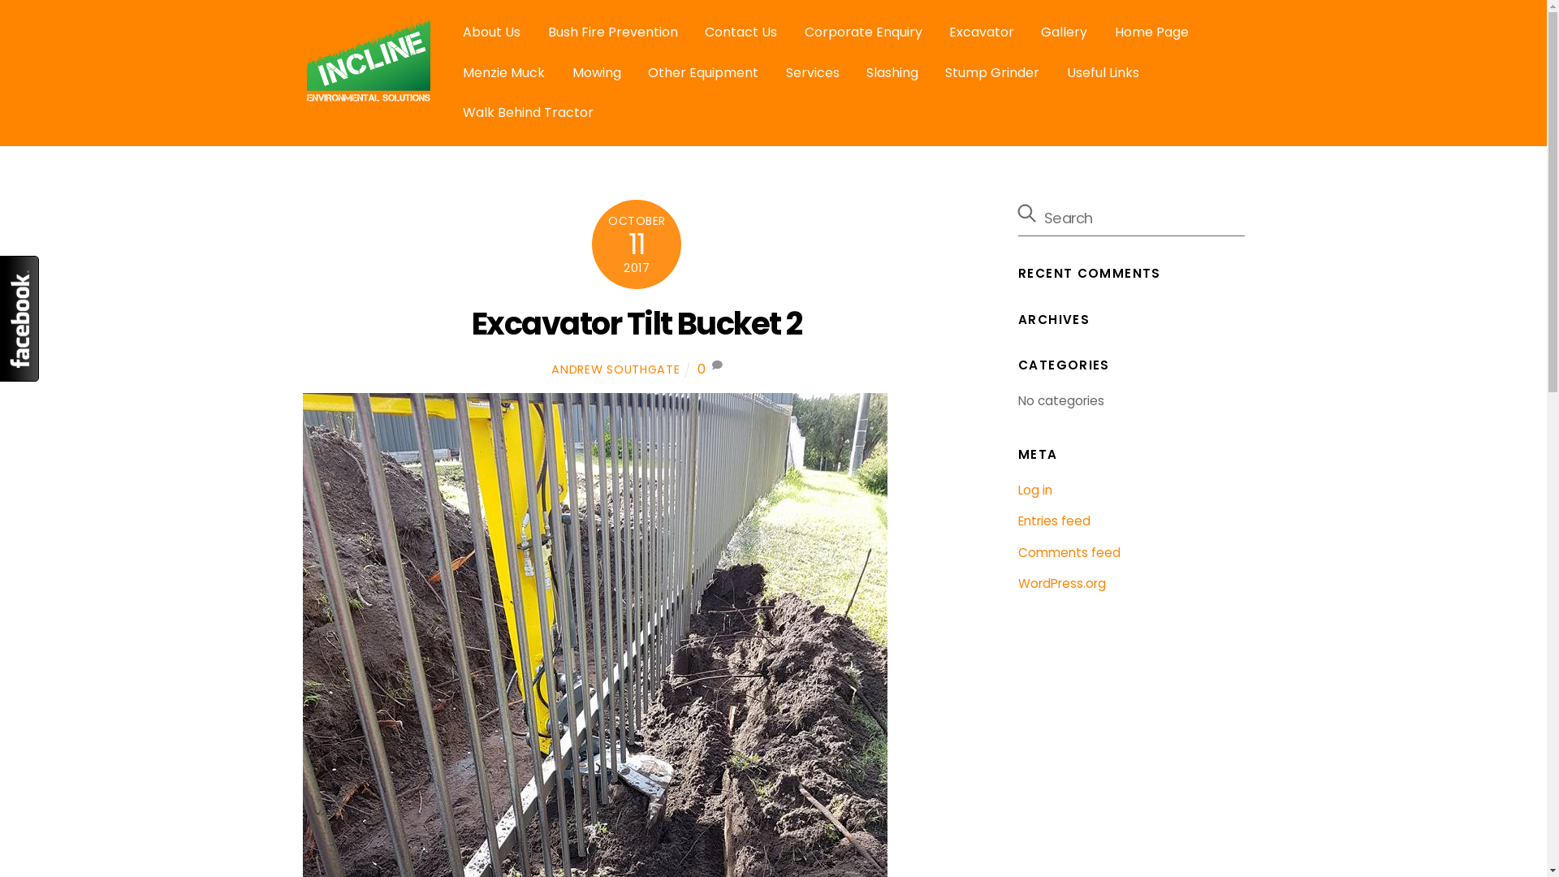 The height and width of the screenshot is (877, 1559). What do you see at coordinates (892, 73) in the screenshot?
I see `Slashing` at bounding box center [892, 73].